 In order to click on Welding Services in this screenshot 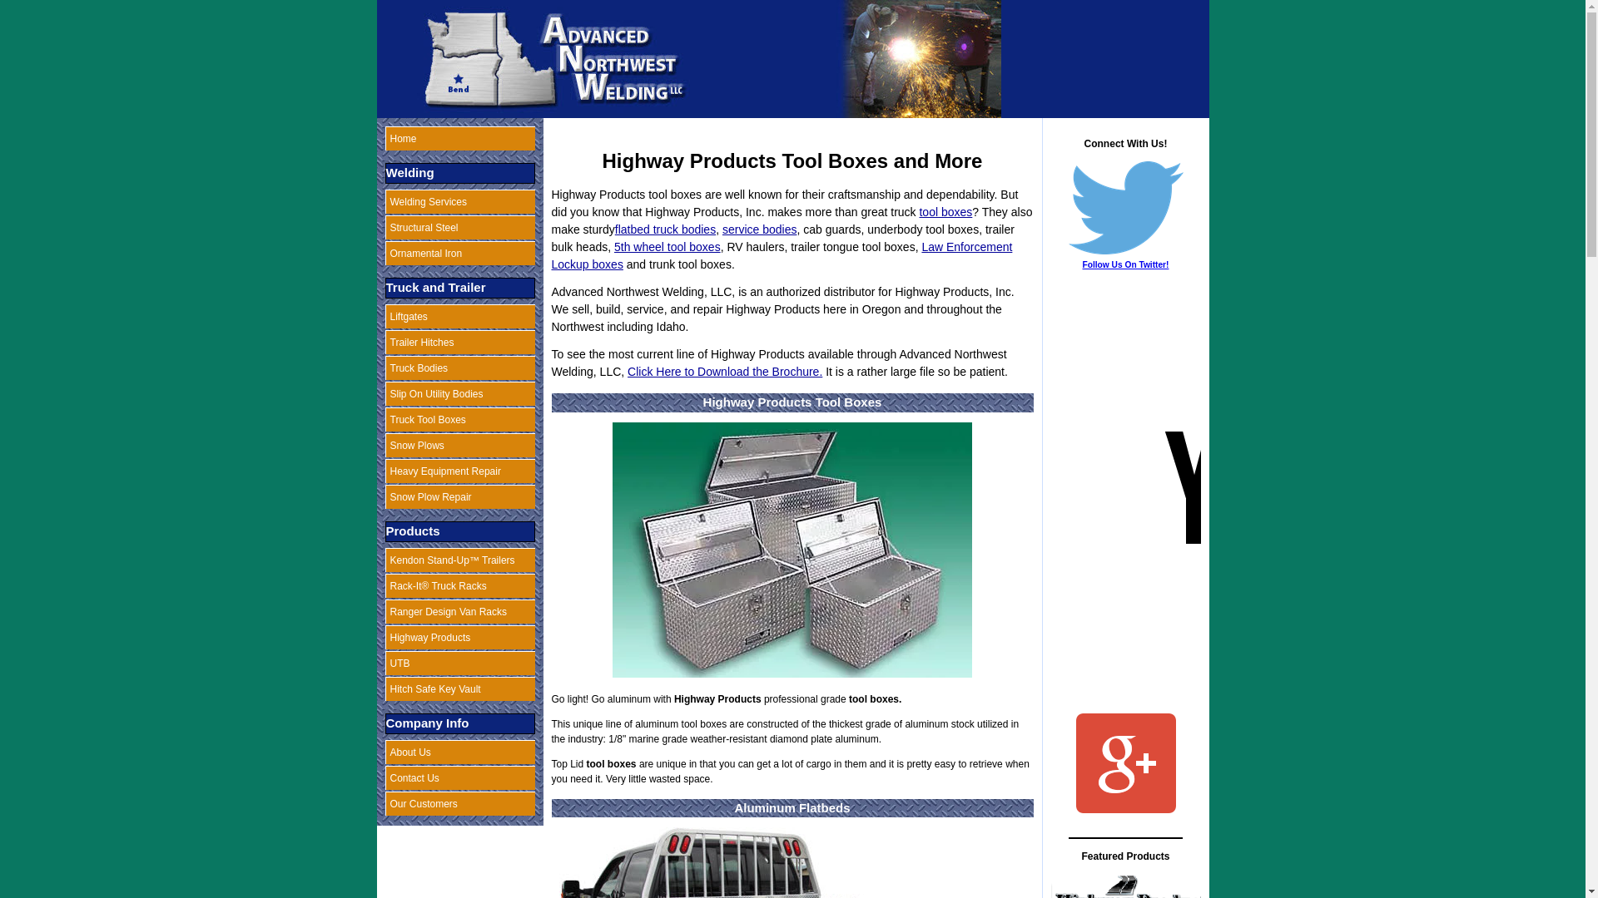, I will do `click(459, 201)`.